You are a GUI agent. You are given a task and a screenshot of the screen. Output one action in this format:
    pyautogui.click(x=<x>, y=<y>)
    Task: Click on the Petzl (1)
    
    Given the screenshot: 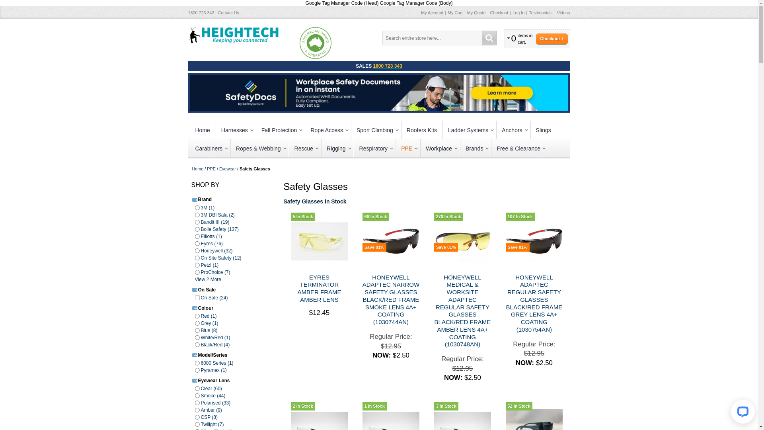 What is the action you would take?
    pyautogui.click(x=208, y=265)
    